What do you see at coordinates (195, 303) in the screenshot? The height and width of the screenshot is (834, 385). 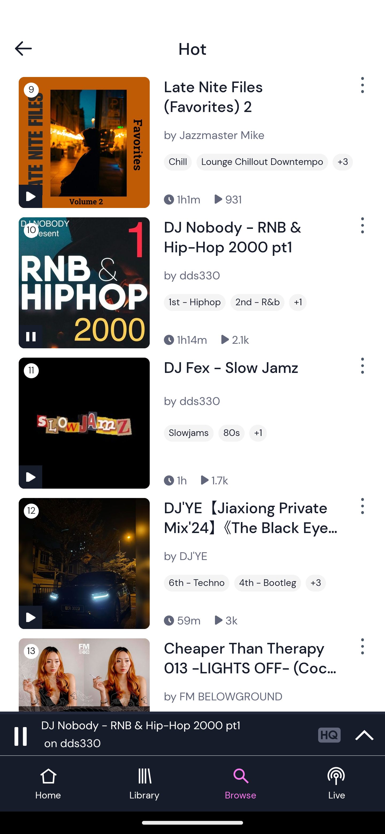 I see `1st - Hiphop` at bounding box center [195, 303].